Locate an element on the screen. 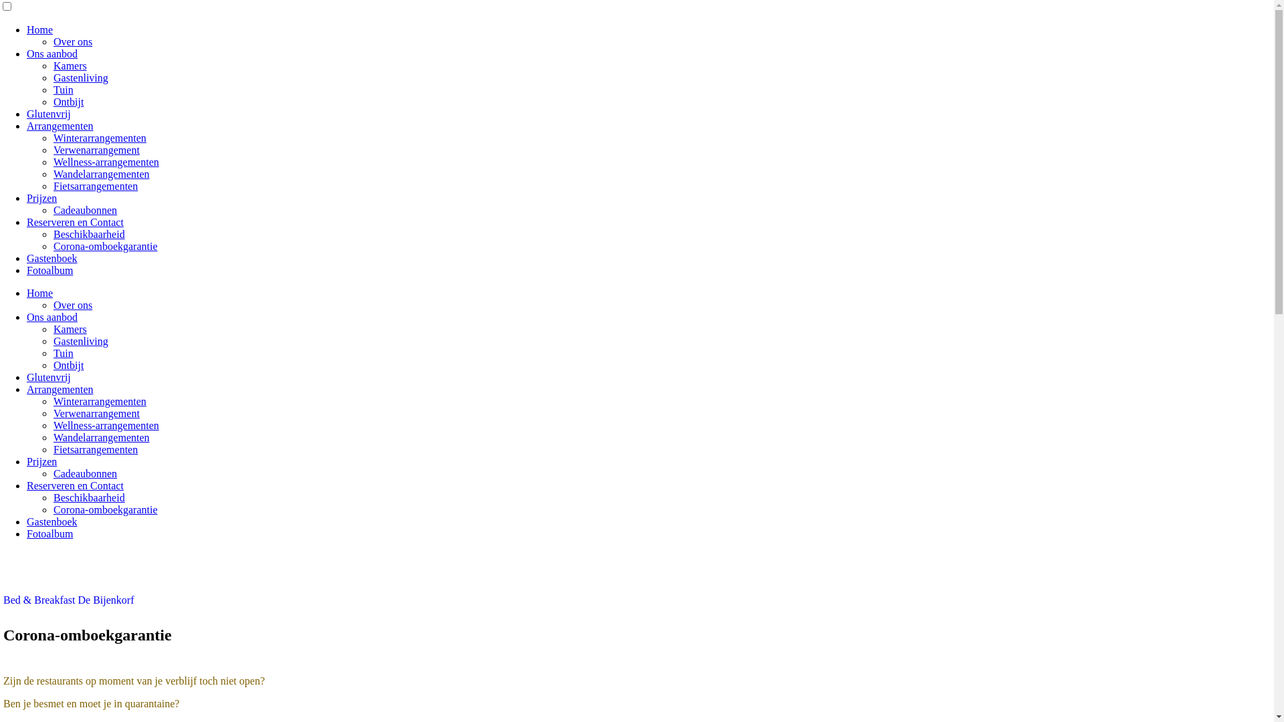 The width and height of the screenshot is (1284, 722). Wellness-arrangementen is located at coordinates (106, 425).